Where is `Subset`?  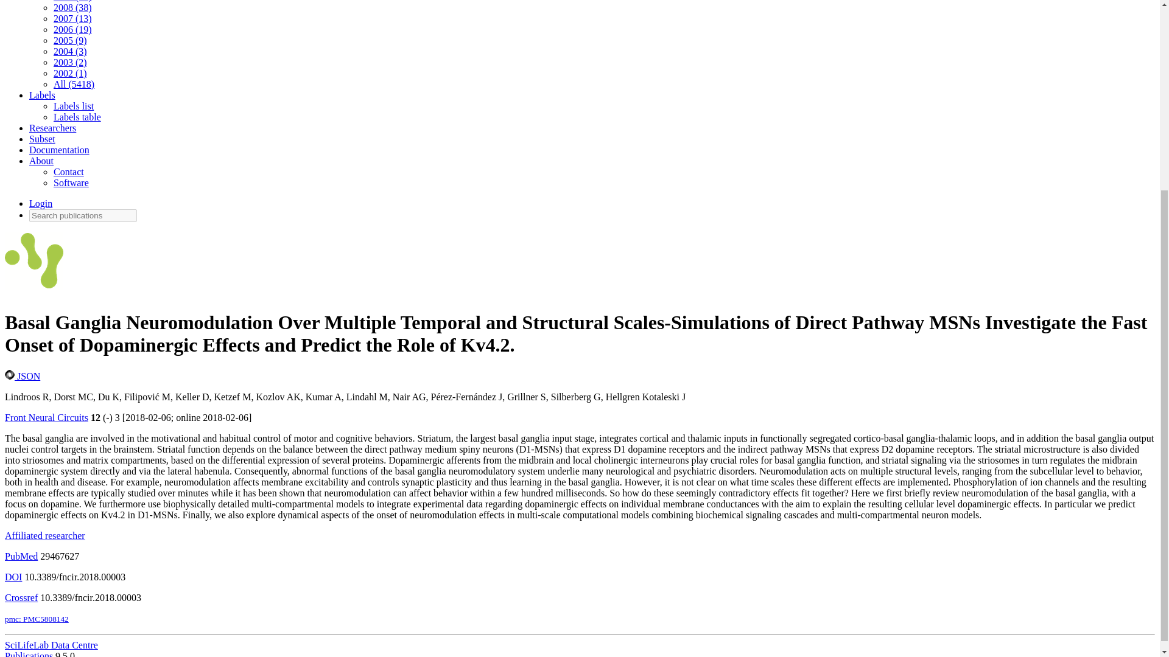
Subset is located at coordinates (42, 139).